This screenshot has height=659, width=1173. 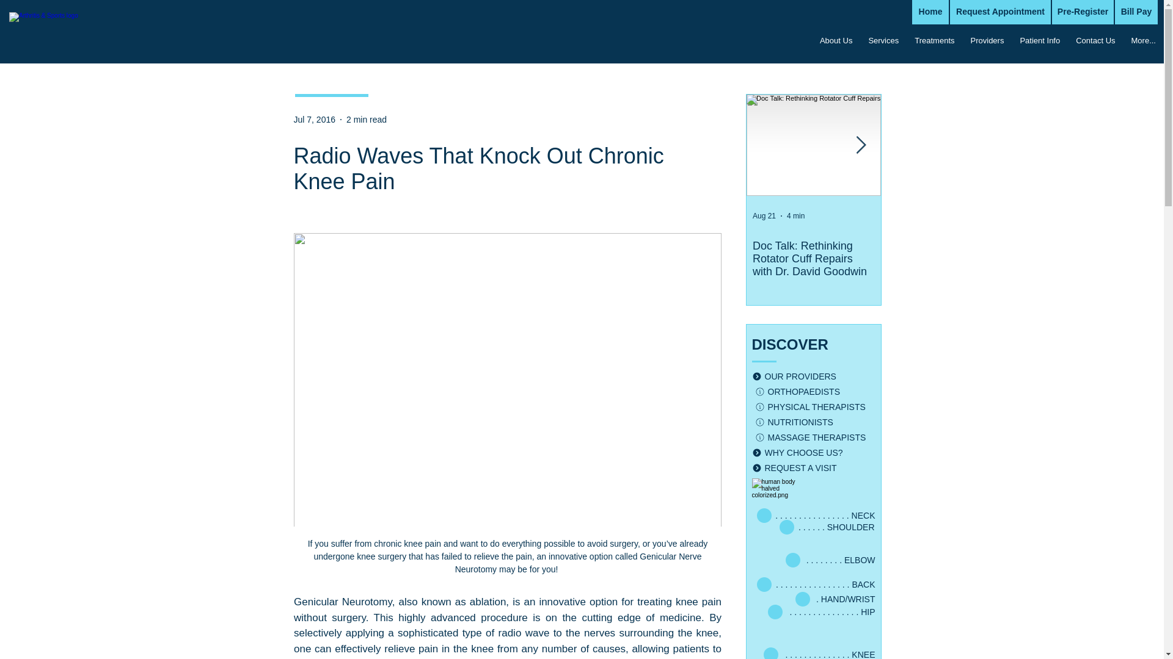 I want to click on Jul 7, 2016, so click(x=314, y=120).